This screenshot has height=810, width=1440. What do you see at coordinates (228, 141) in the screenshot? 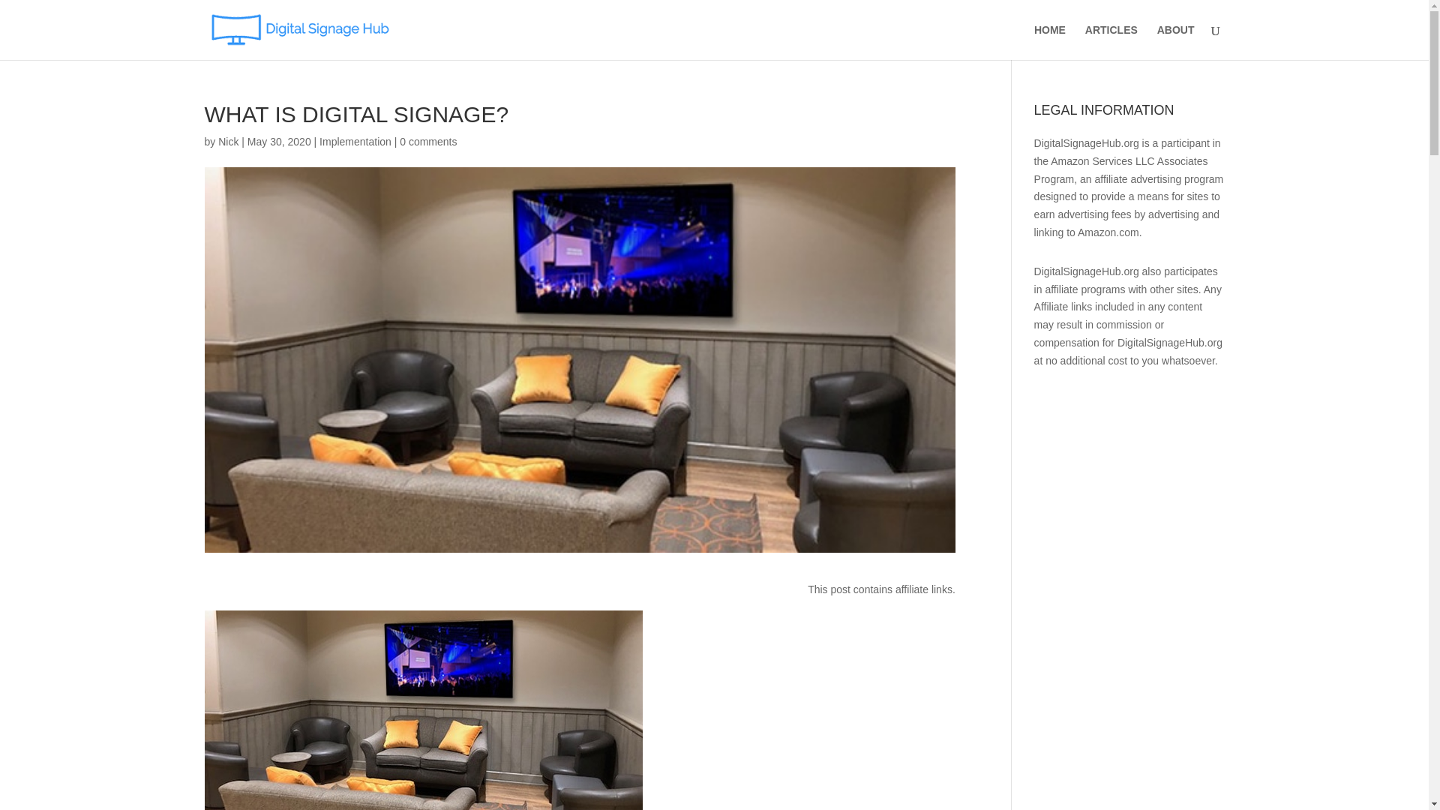
I see `Posts by Nick` at bounding box center [228, 141].